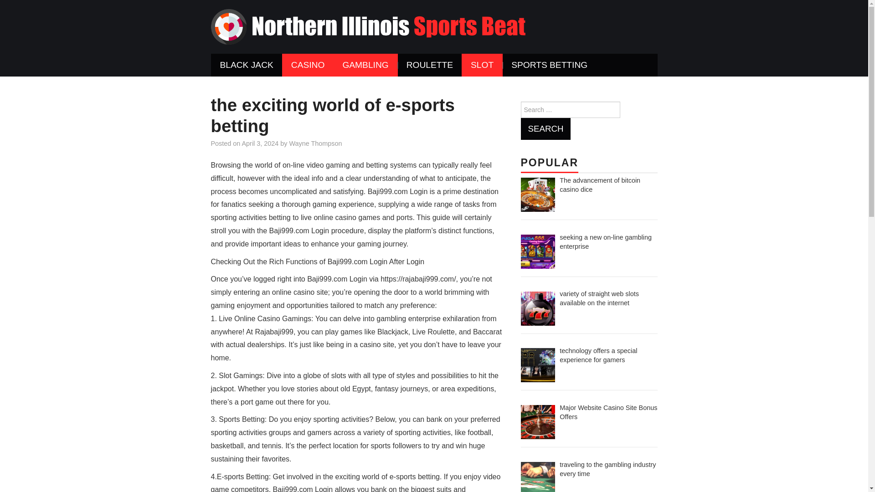 This screenshot has height=492, width=875. What do you see at coordinates (315, 143) in the screenshot?
I see `Wayne Thompson` at bounding box center [315, 143].